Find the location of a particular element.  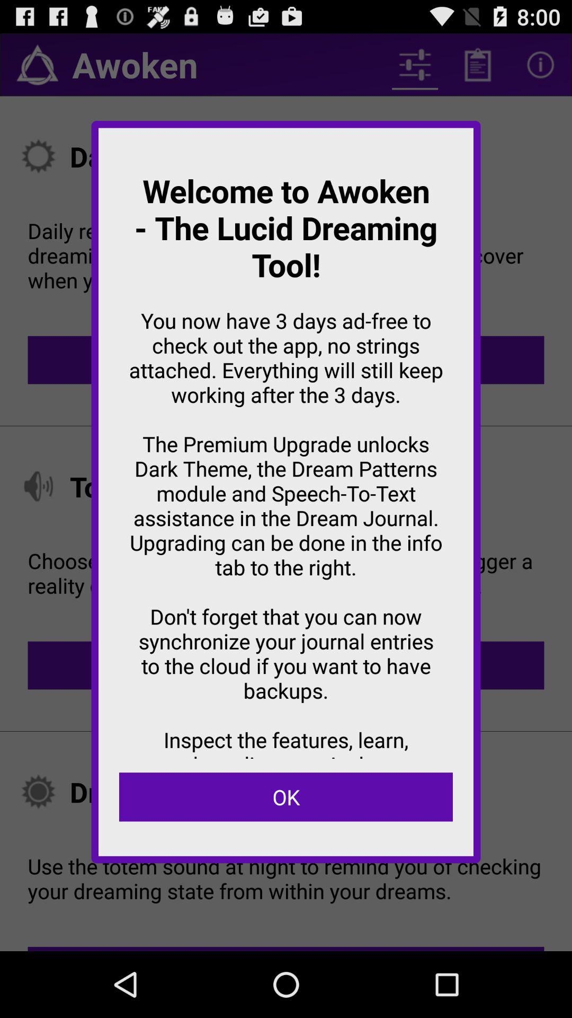

launch the button at the bottom is located at coordinates (286, 797).